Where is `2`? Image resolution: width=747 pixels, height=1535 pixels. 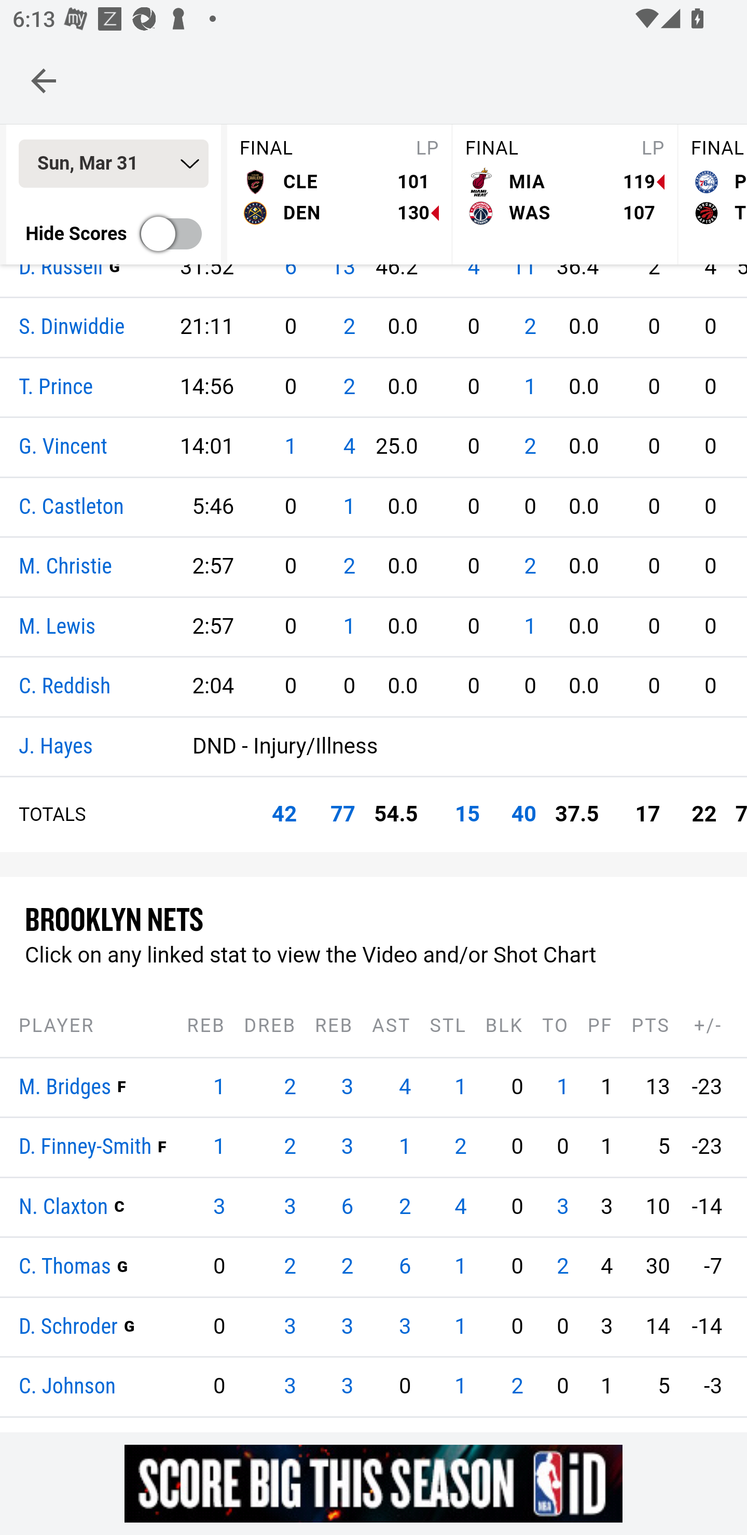 2 is located at coordinates (290, 1087).